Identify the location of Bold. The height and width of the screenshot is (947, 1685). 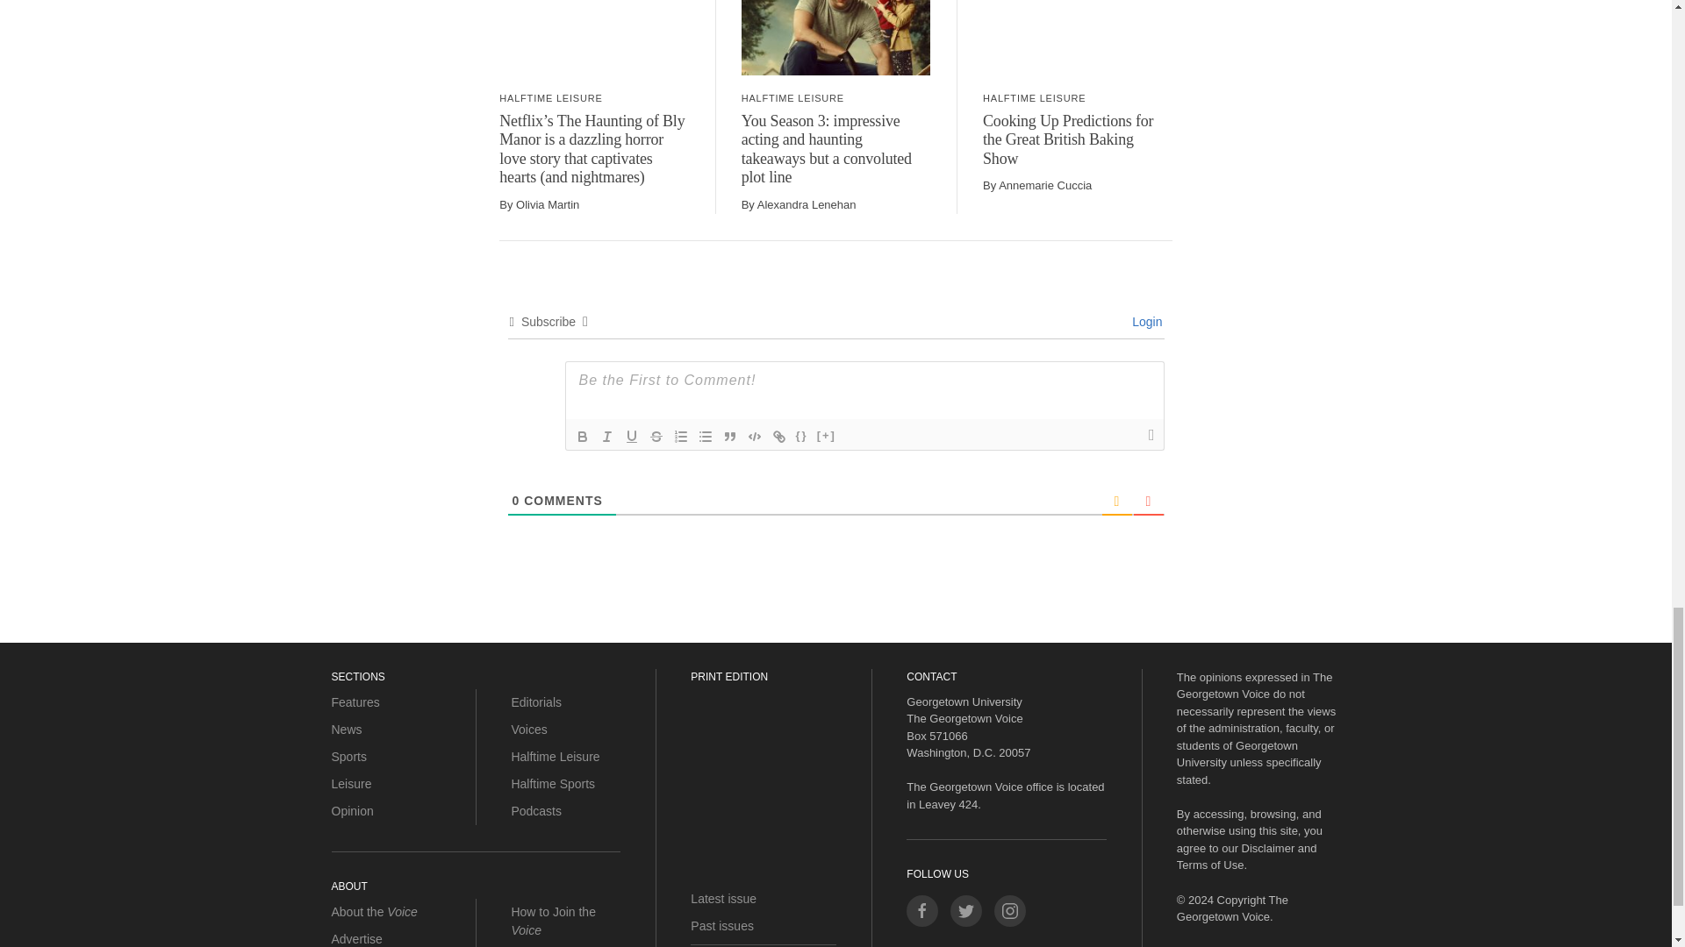
(583, 437).